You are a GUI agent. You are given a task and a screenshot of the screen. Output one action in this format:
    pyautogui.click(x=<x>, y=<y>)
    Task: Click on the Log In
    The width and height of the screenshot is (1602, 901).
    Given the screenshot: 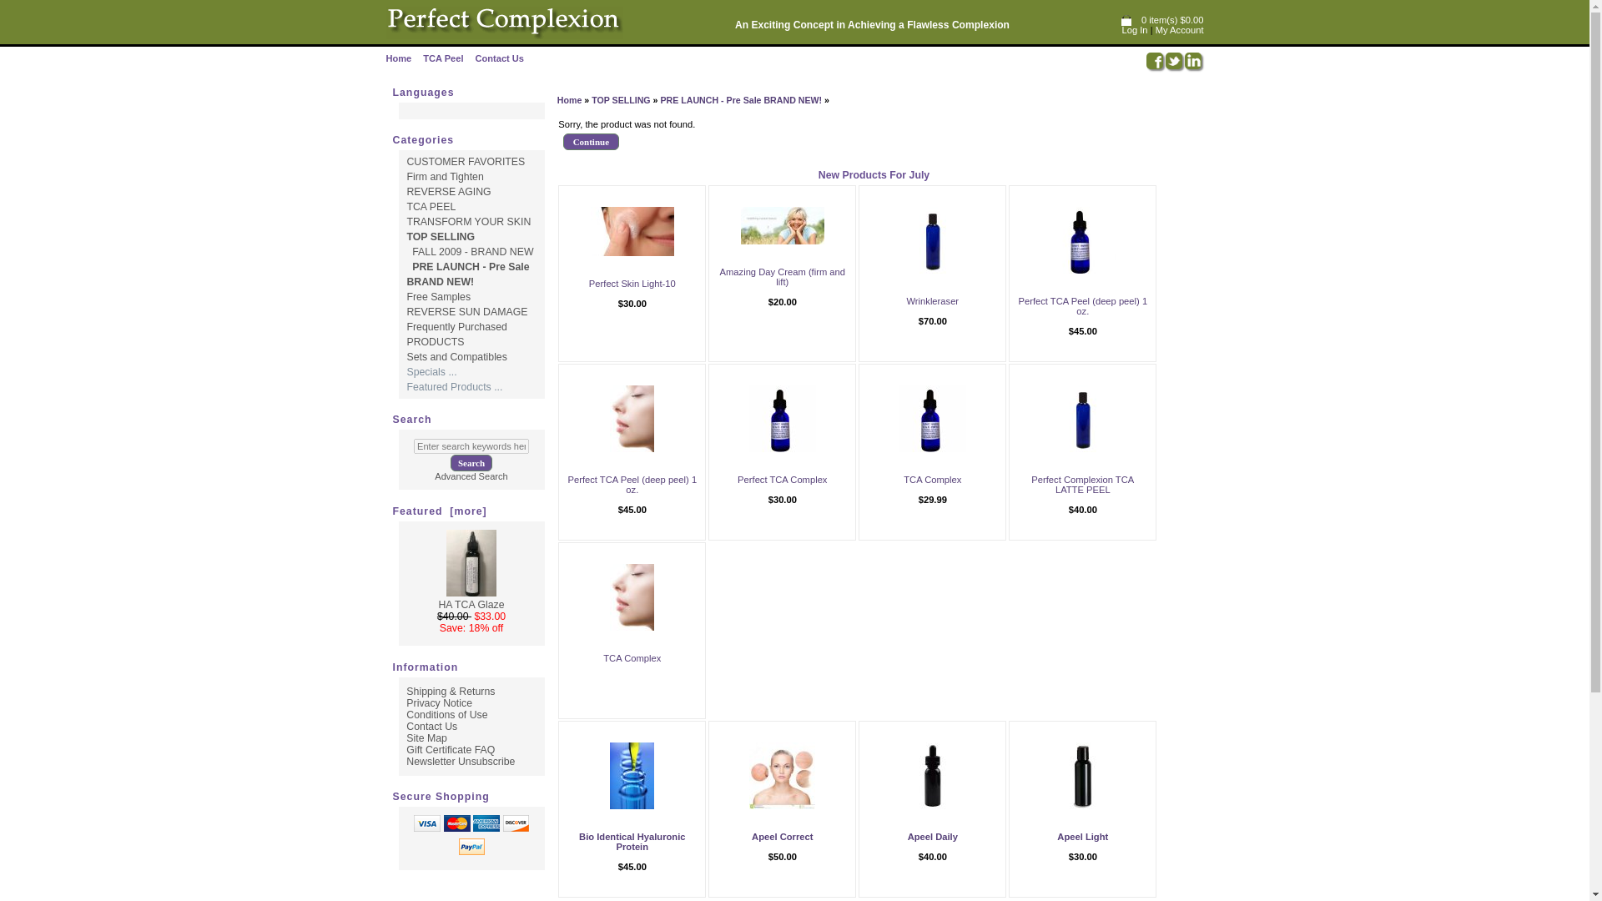 What is the action you would take?
    pyautogui.click(x=1134, y=30)
    